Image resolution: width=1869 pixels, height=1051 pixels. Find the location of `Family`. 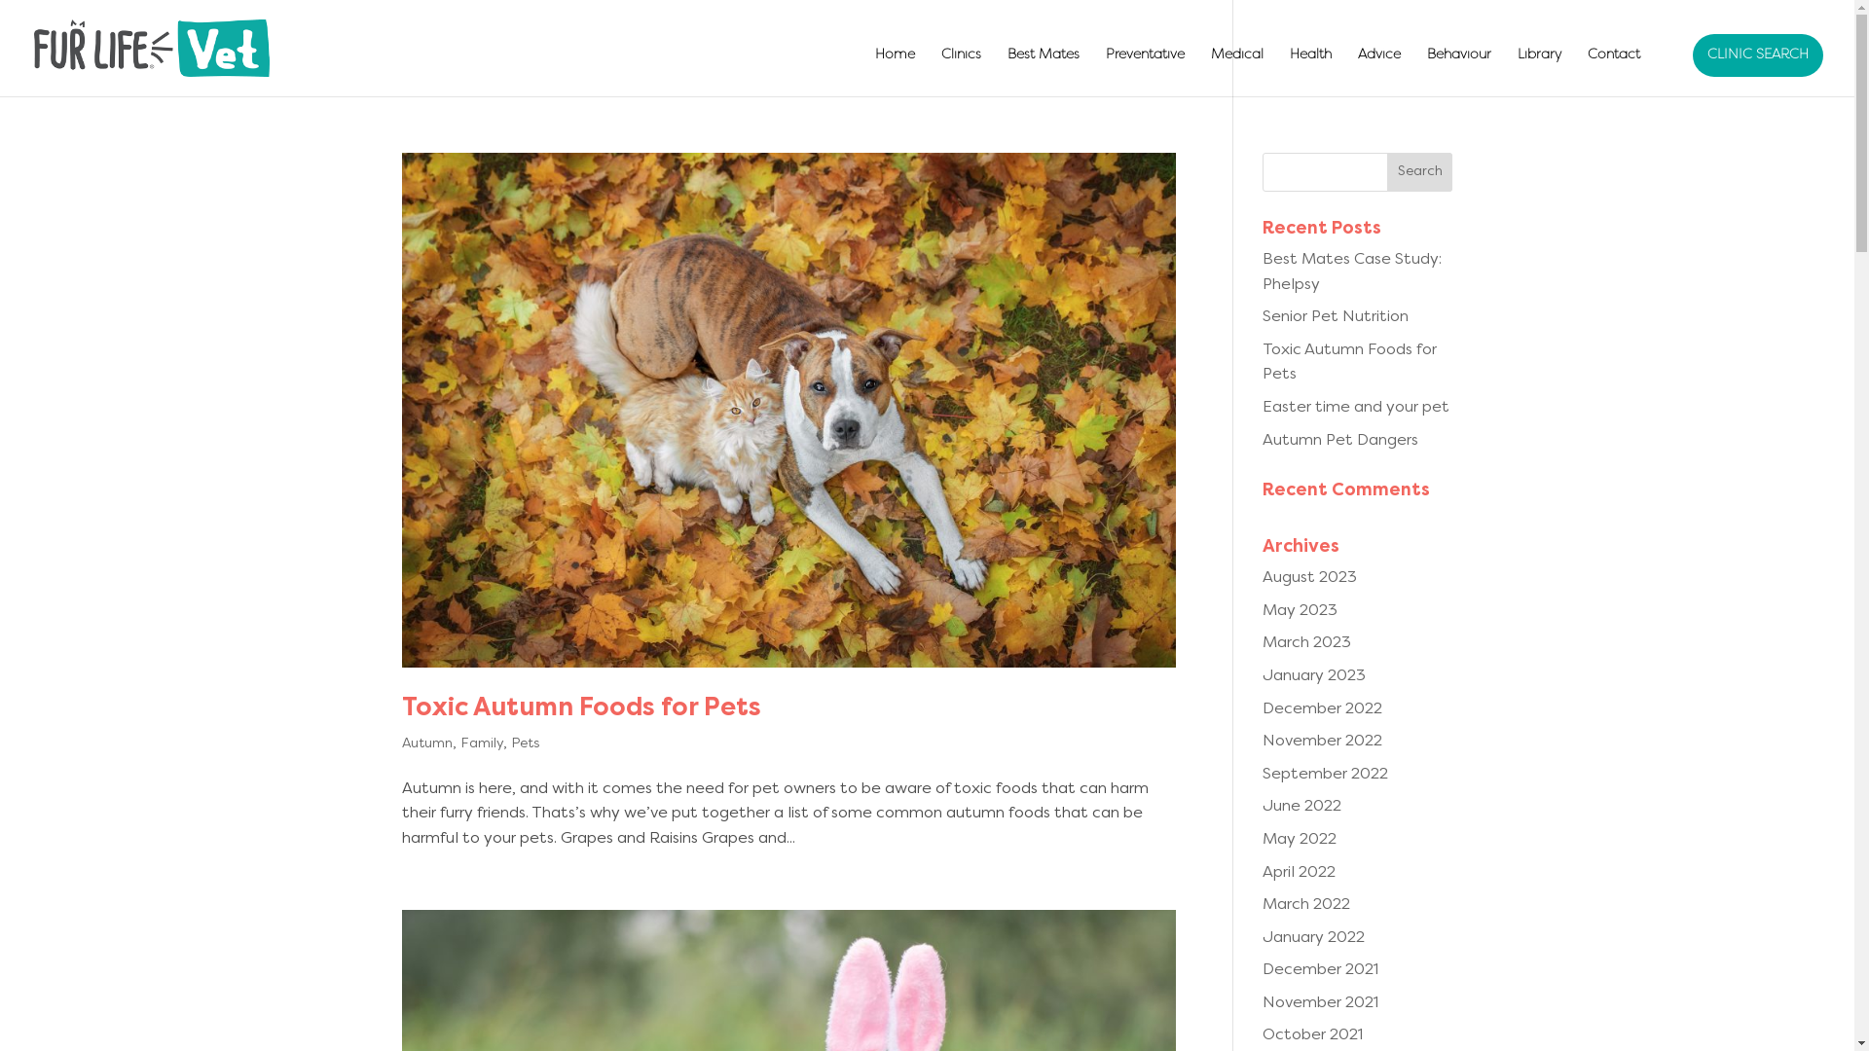

Family is located at coordinates (481, 743).